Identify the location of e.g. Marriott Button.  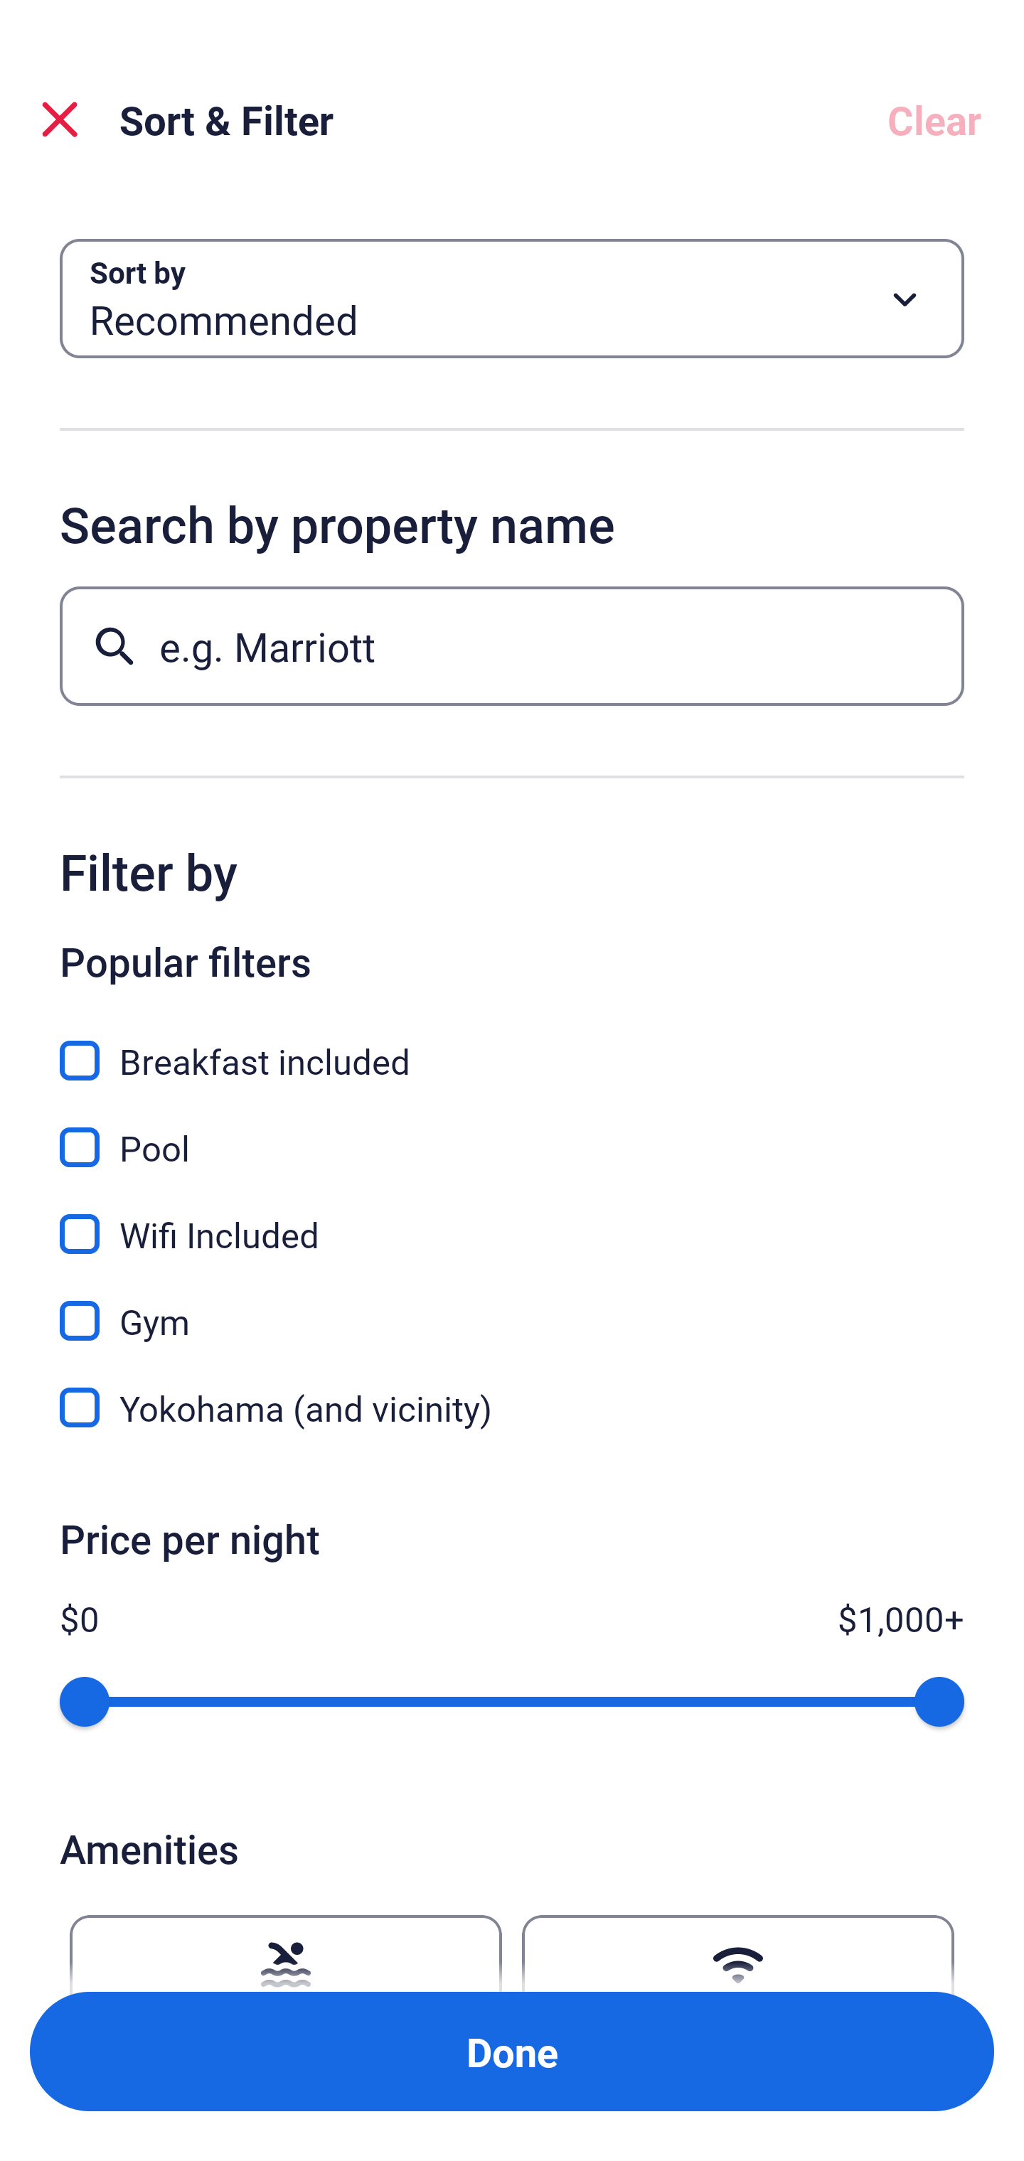
(512, 645).